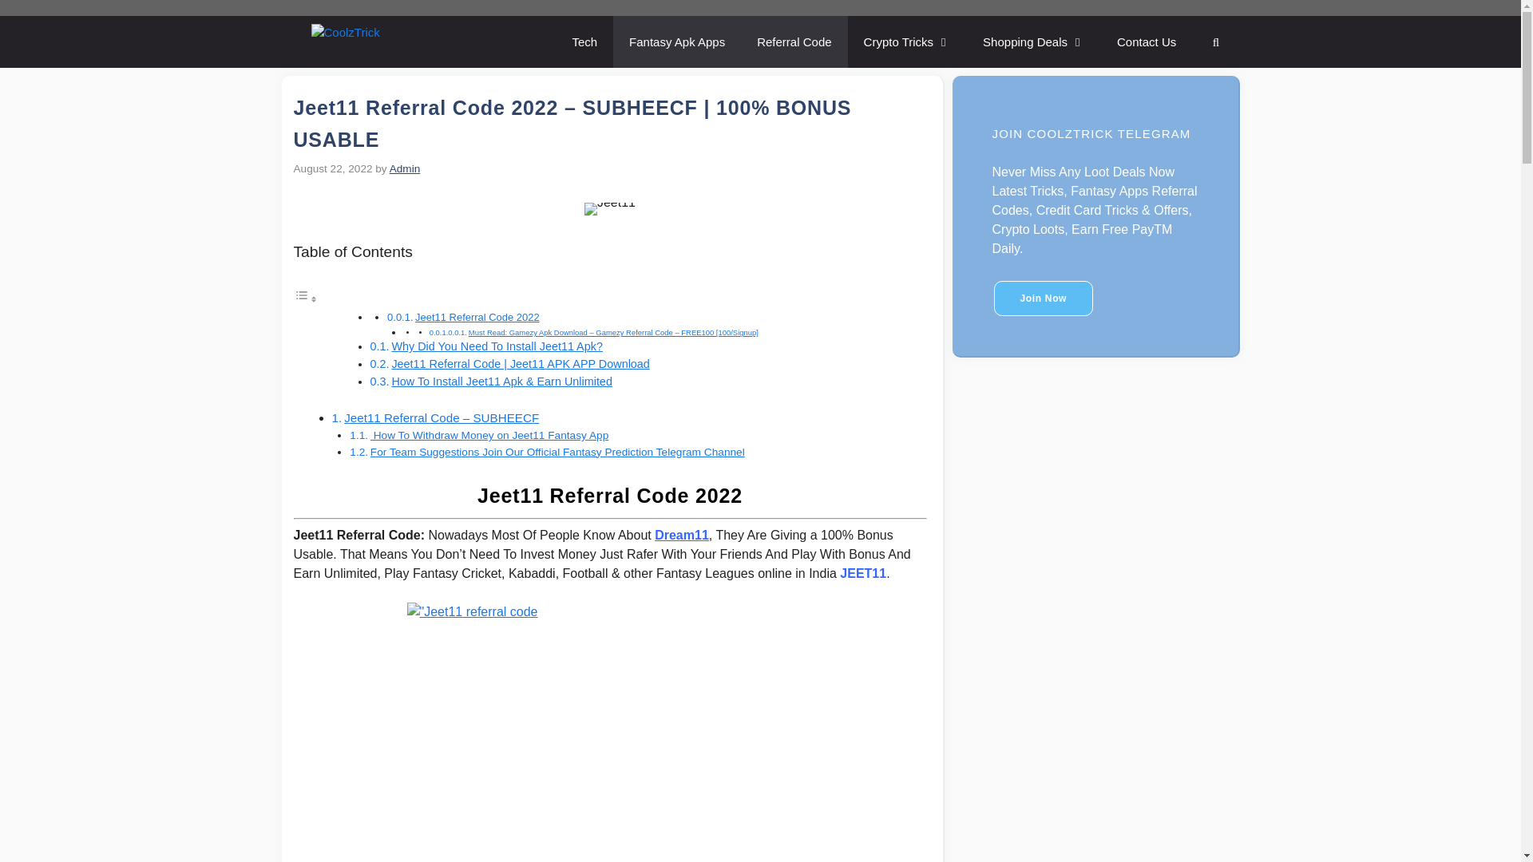 Image resolution: width=1533 pixels, height=862 pixels. What do you see at coordinates (404, 169) in the screenshot?
I see `Admin` at bounding box center [404, 169].